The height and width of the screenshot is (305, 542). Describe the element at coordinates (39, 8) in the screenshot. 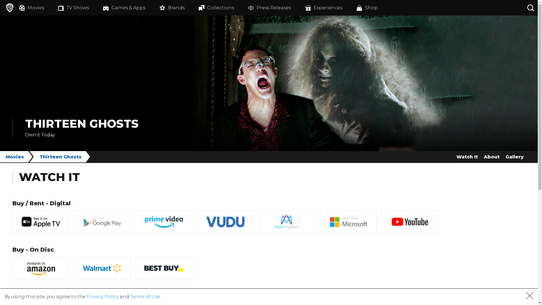

I see `Movies` at that location.